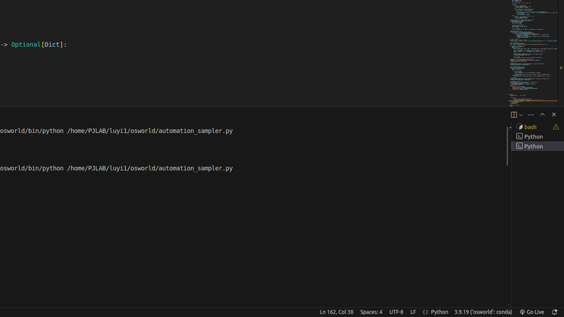  What do you see at coordinates (483, 312) in the screenshot?
I see `3.9.19 ('osworld': conda), ~/anaconda3/envs/osworld/bin/python` at bounding box center [483, 312].